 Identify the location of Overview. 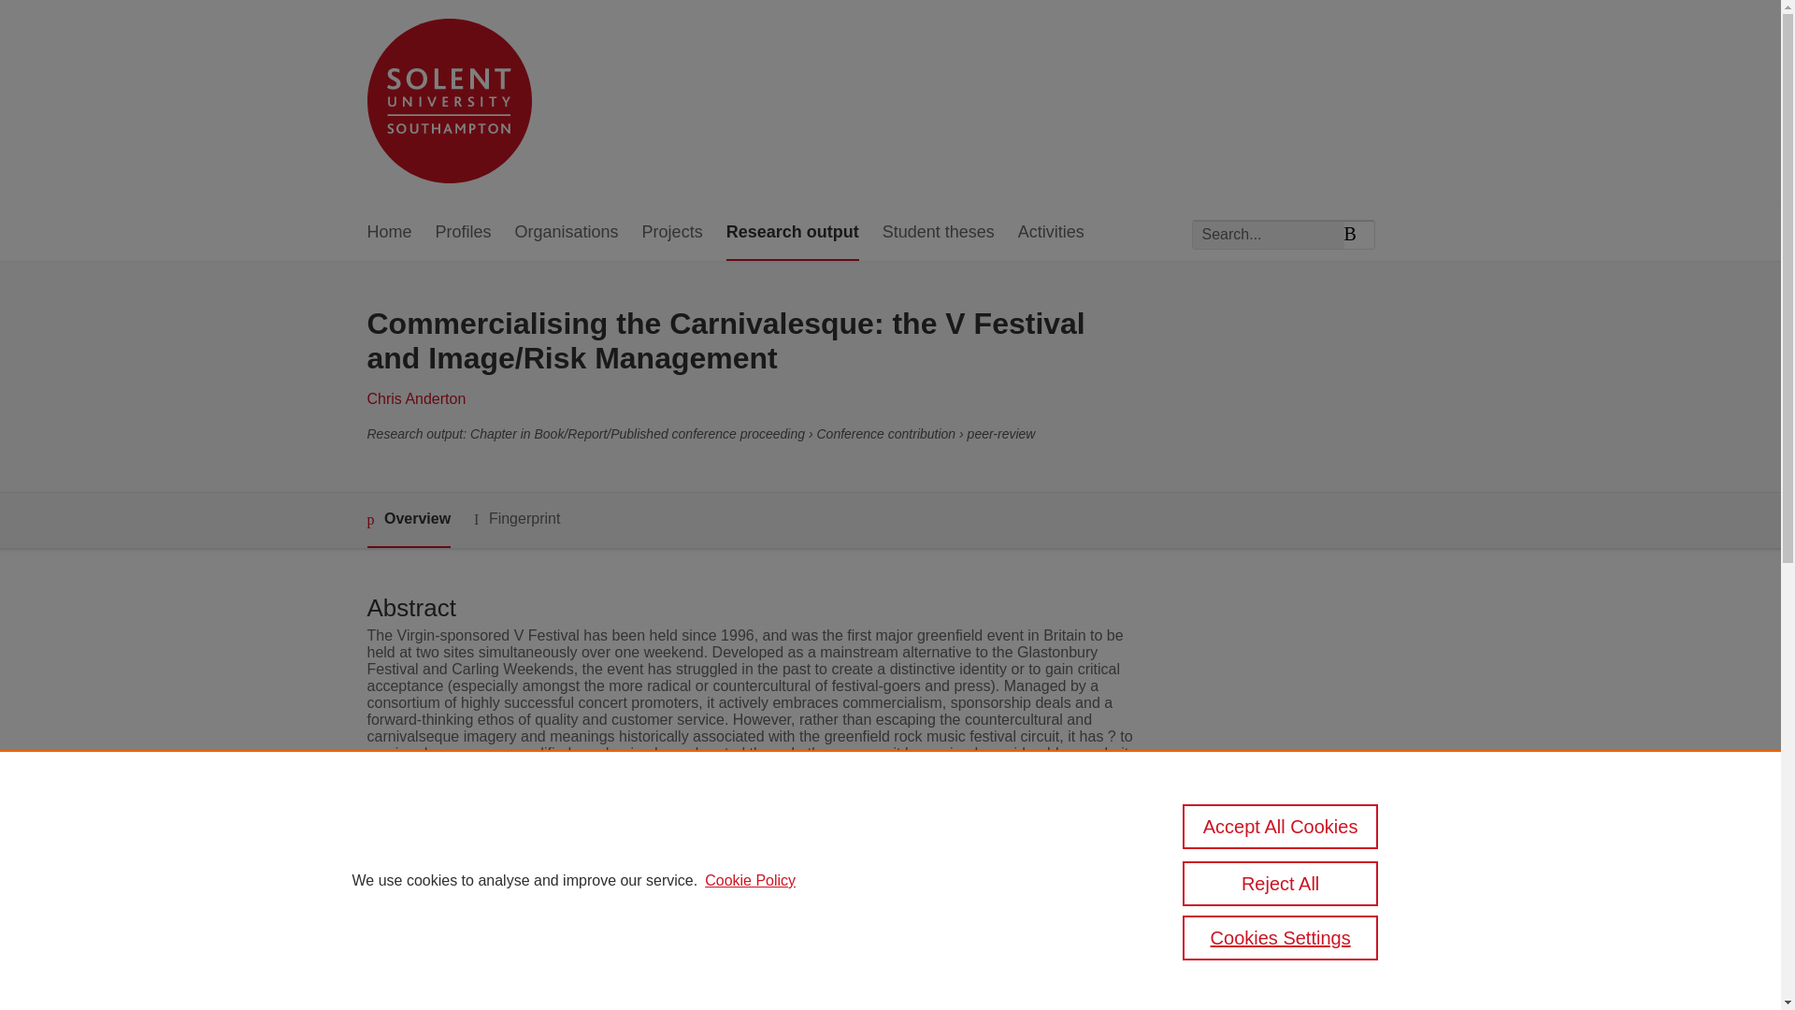
(408, 520).